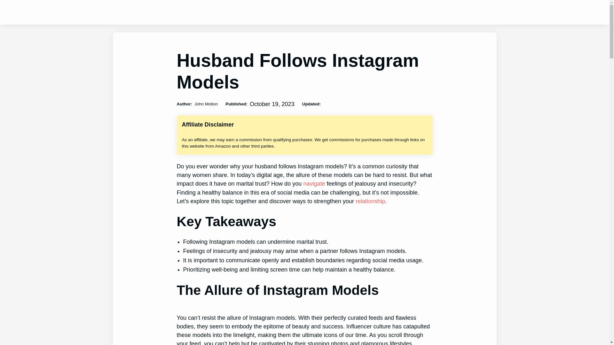 The image size is (614, 345). I want to click on navigate, so click(314, 183).